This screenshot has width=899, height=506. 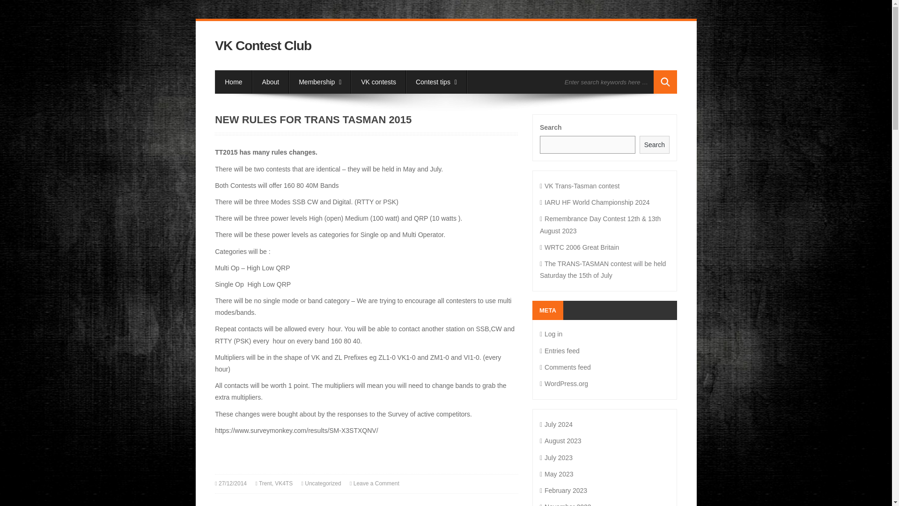 What do you see at coordinates (322, 483) in the screenshot?
I see `Uncategorized` at bounding box center [322, 483].